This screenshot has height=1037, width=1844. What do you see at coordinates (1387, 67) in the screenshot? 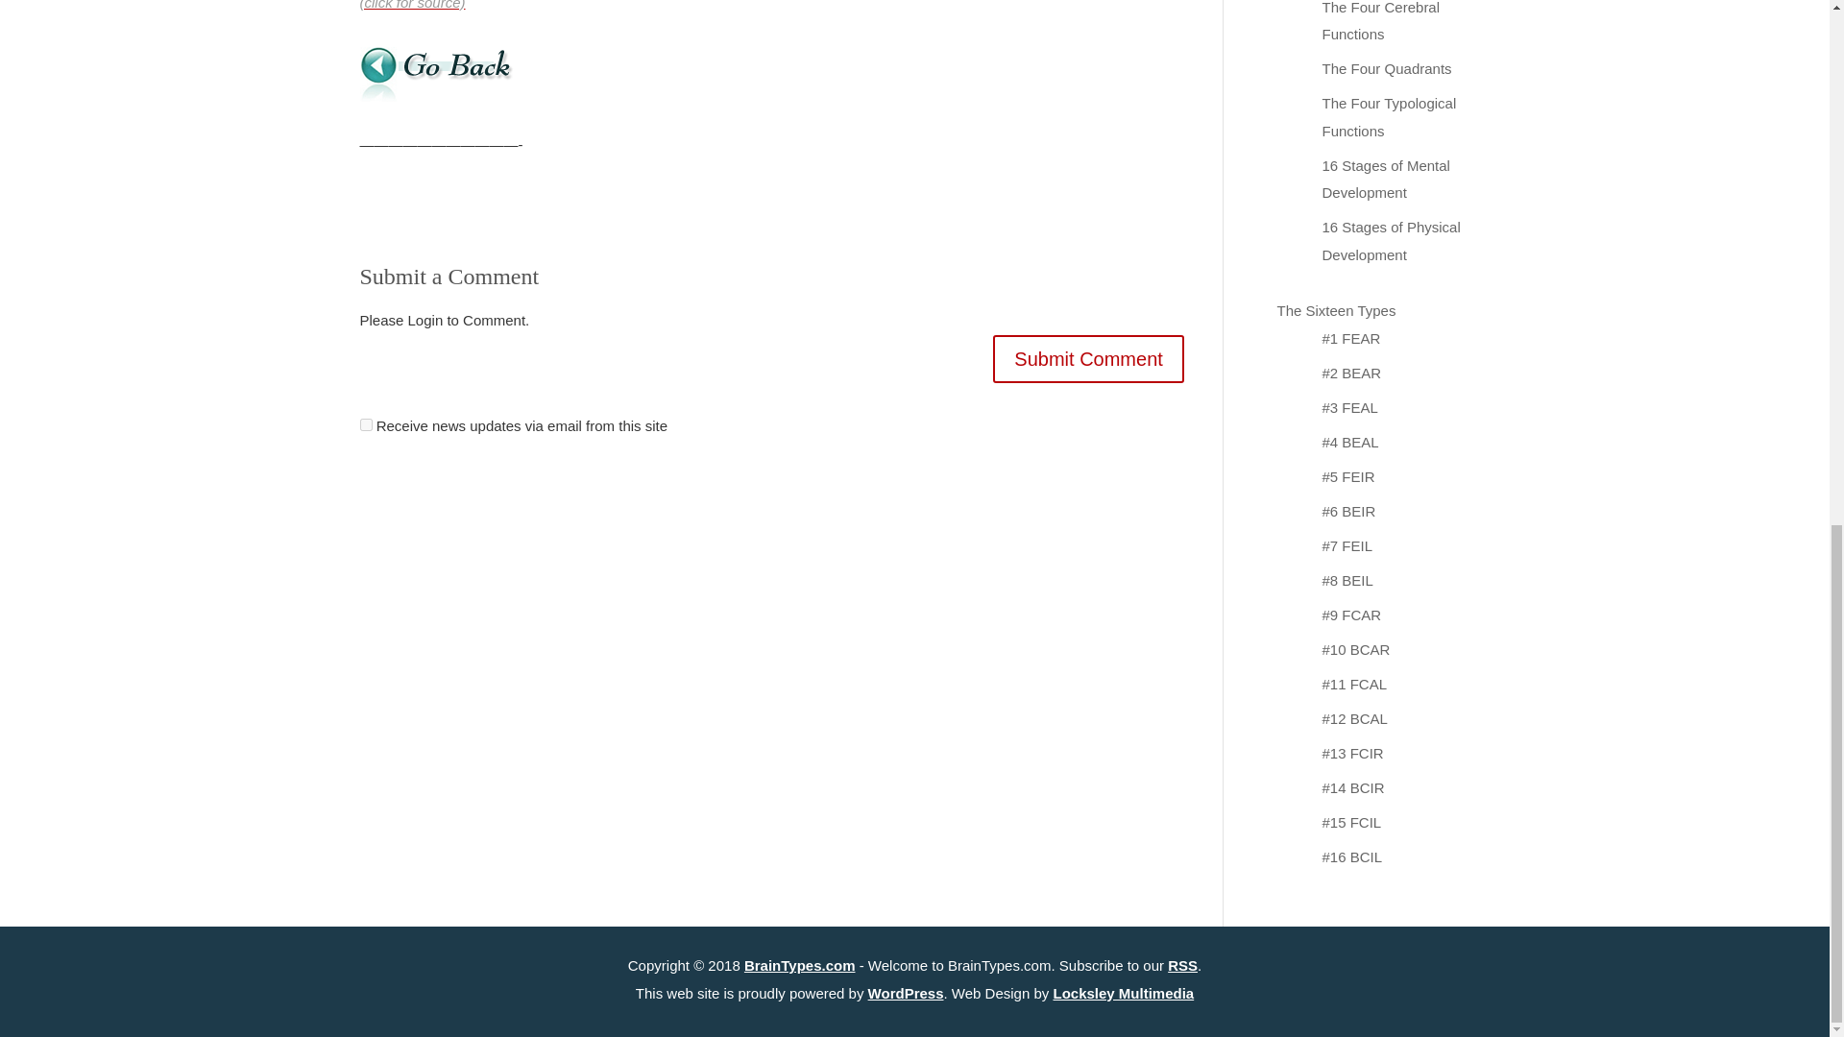
I see `The Four Quadrants` at bounding box center [1387, 67].